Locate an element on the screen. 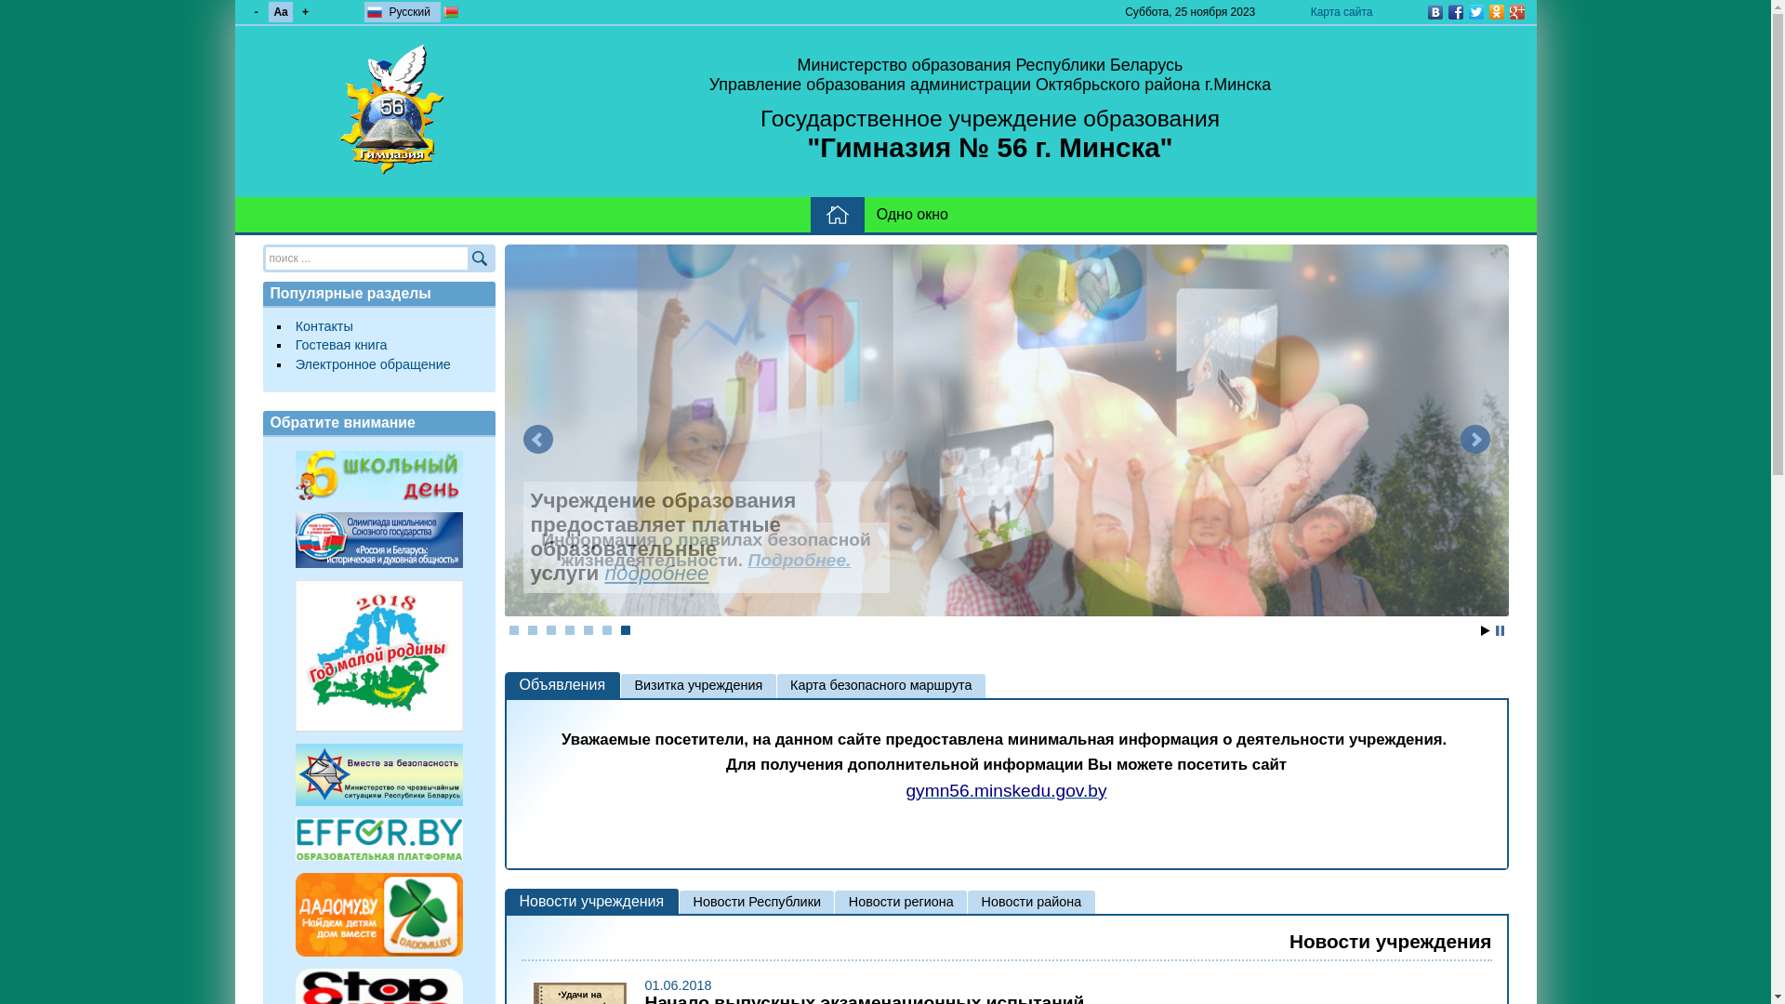 This screenshot has height=1004, width=1785. 4 is located at coordinates (570, 630).